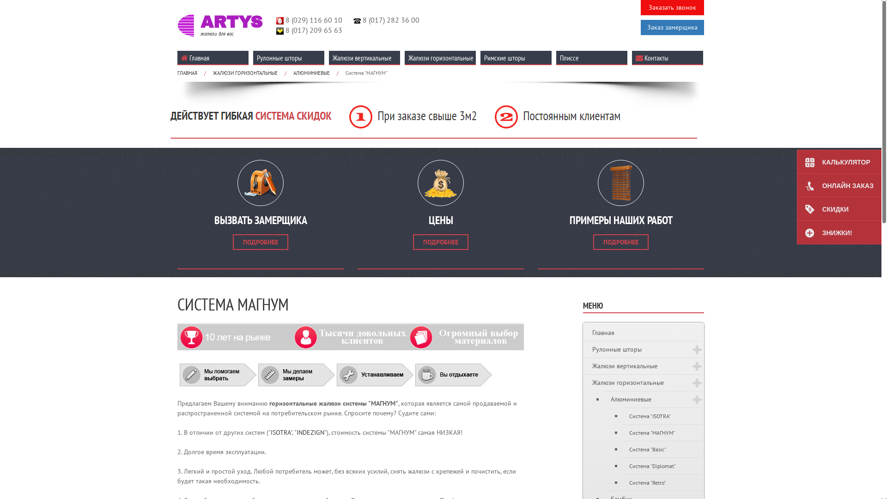 The image size is (887, 499). I want to click on INDEZIGN, so click(310, 432).